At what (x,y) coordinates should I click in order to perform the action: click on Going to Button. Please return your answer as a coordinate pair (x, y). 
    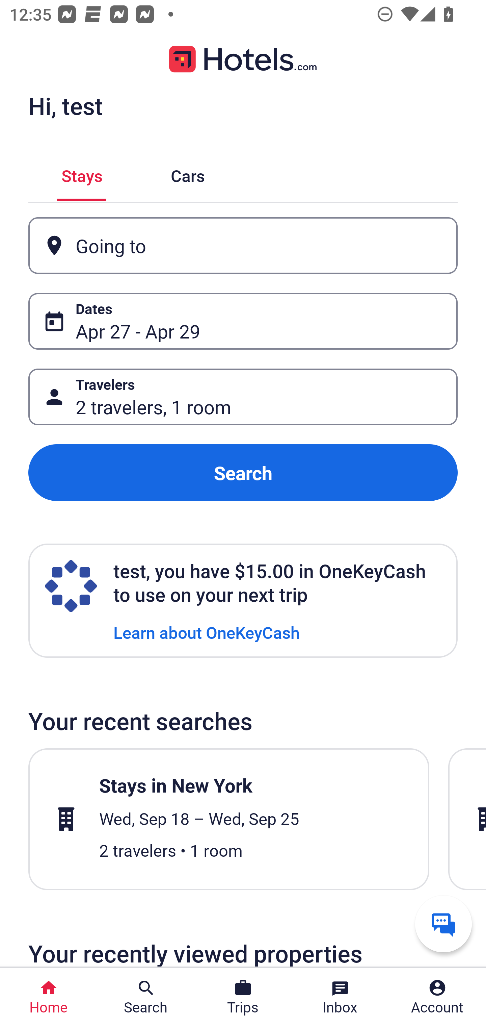
    Looking at the image, I should click on (243, 246).